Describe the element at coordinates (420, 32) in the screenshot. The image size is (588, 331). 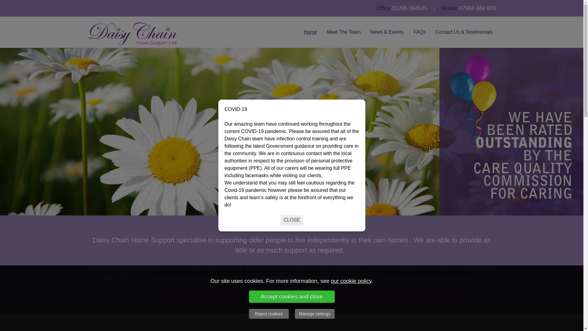
I see `FAQs` at that location.